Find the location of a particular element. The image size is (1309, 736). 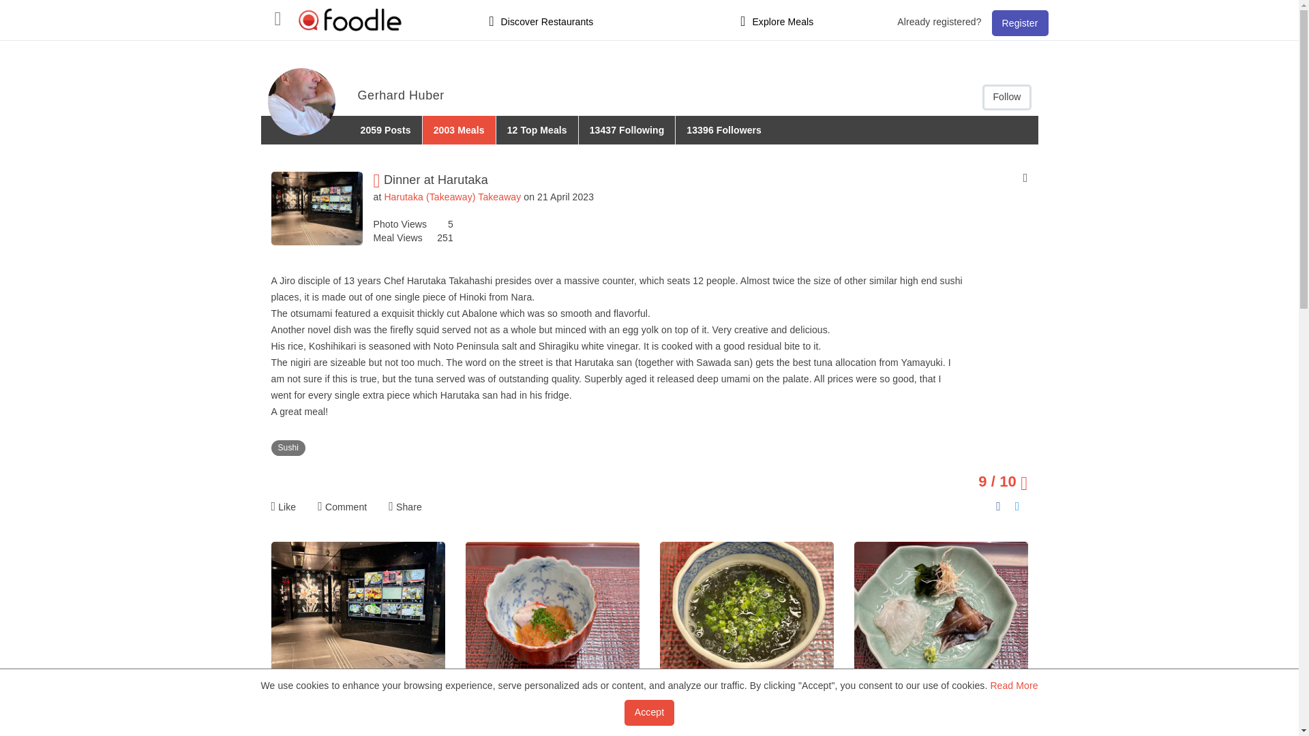

Comment is located at coordinates (342, 507).